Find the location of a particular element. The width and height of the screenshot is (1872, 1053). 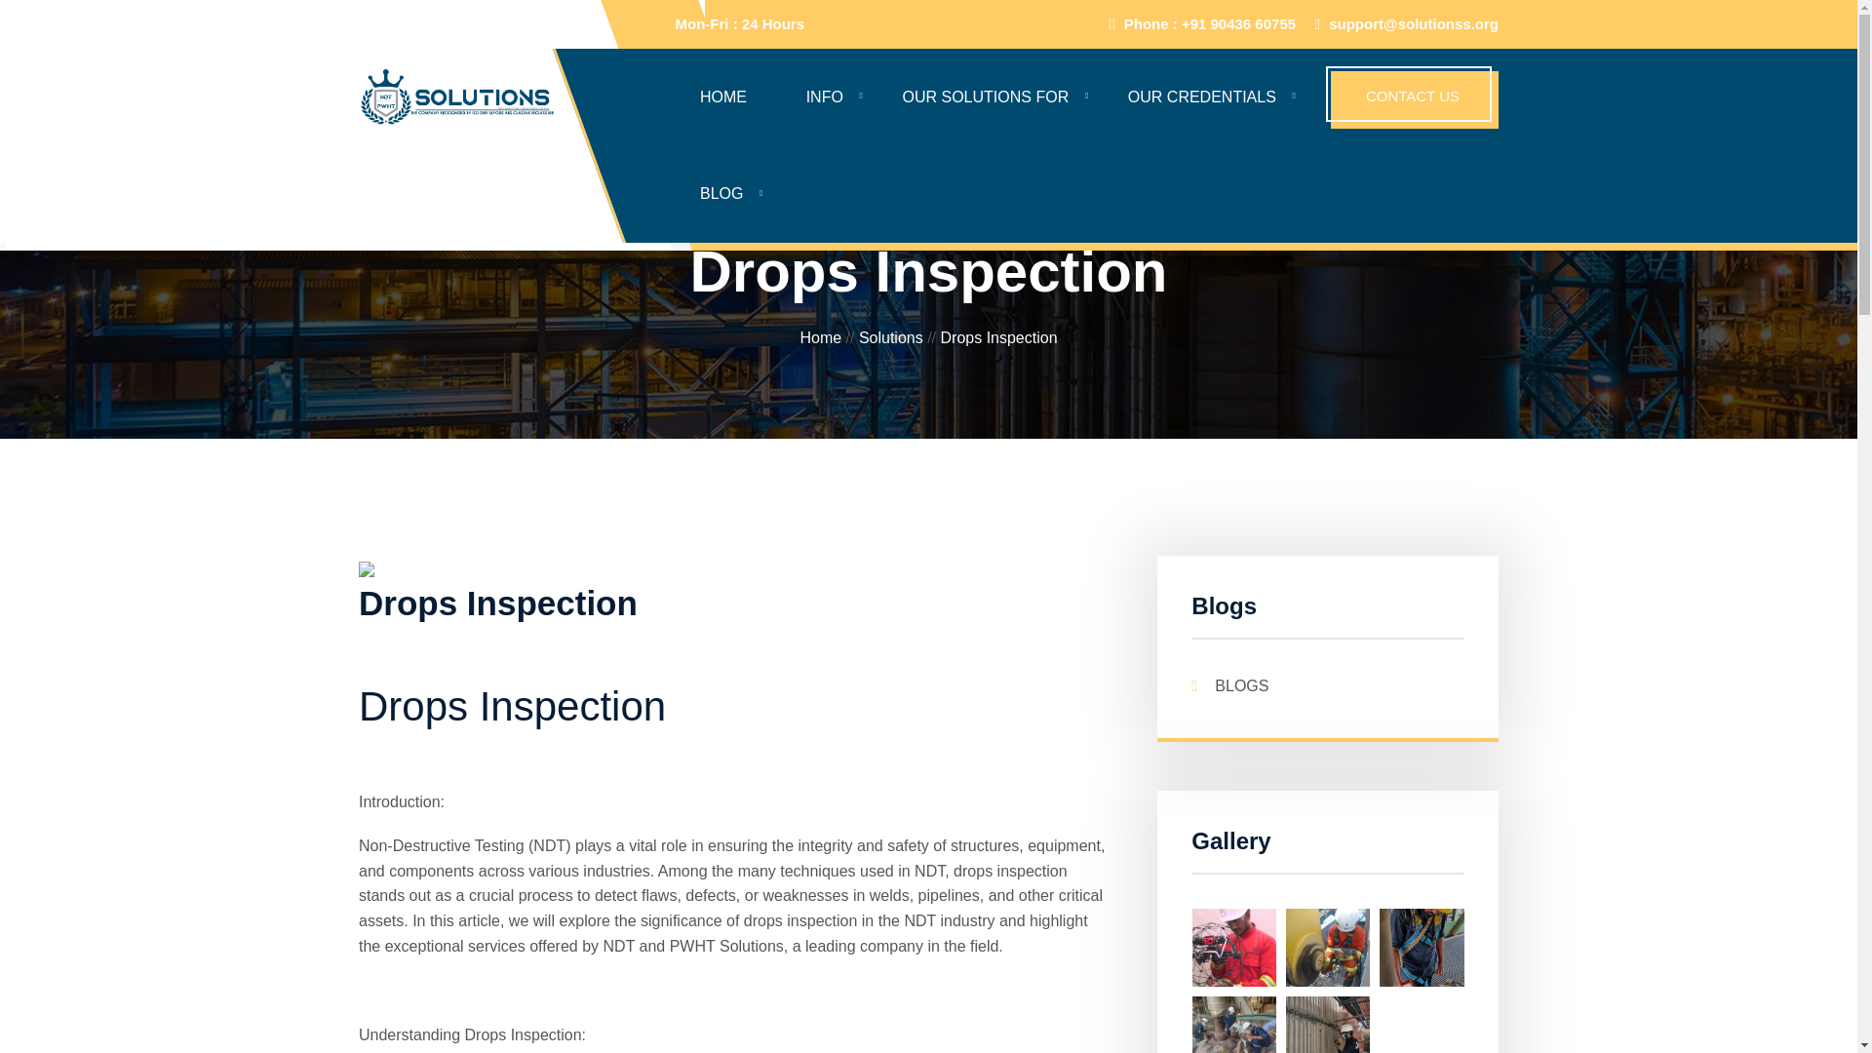

Image 1 Title will come here is located at coordinates (1328, 1033).